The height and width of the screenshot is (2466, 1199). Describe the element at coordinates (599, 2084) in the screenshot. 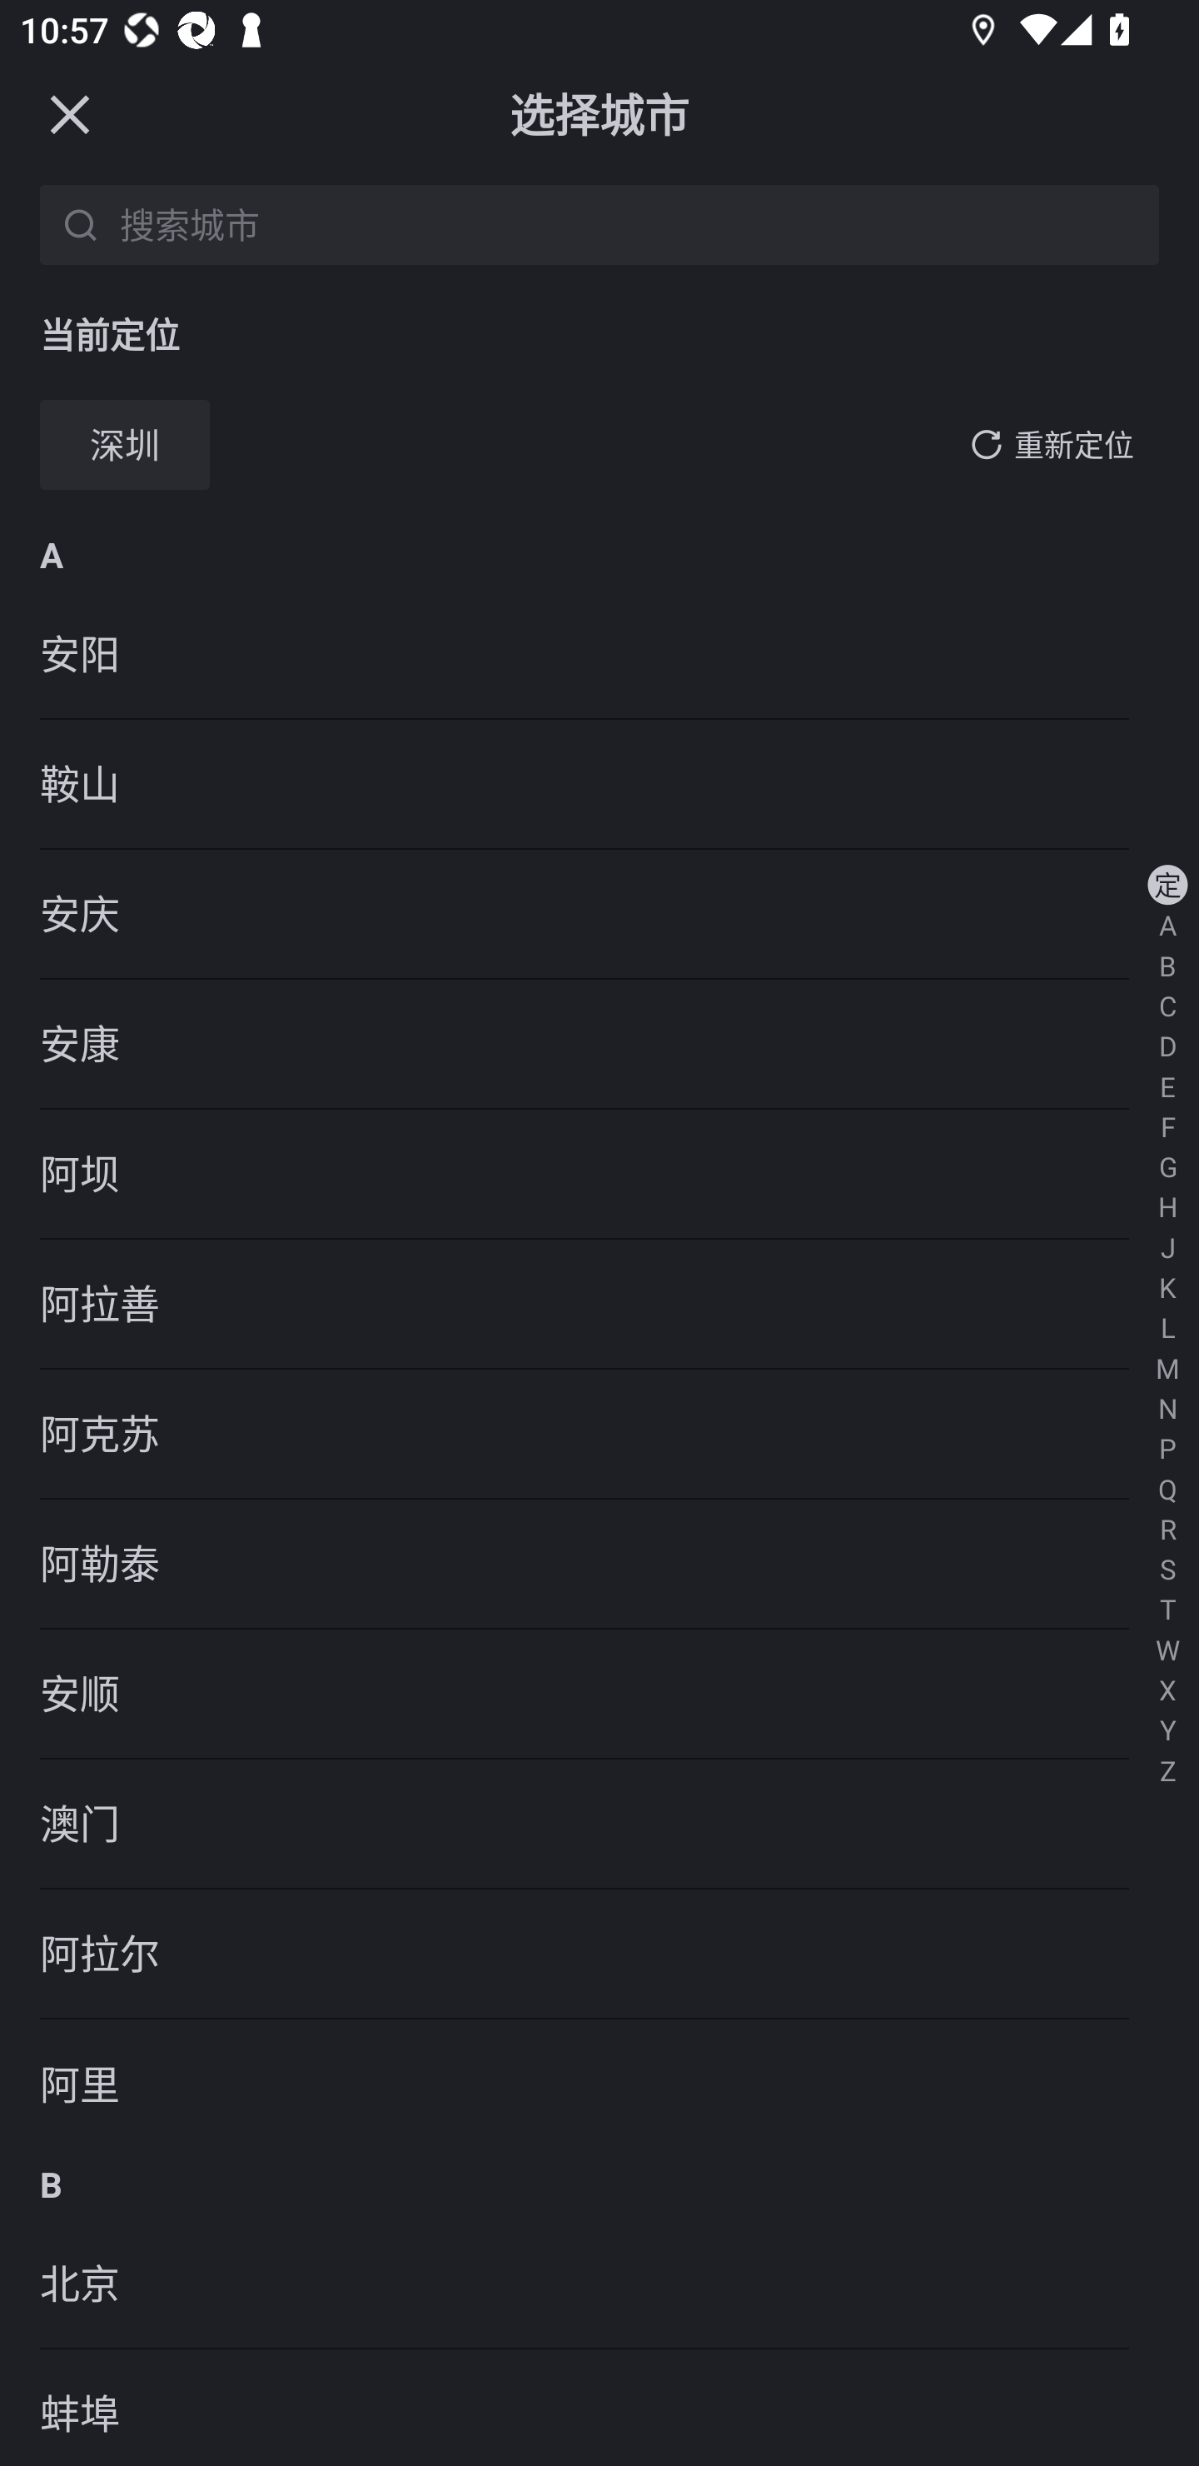

I see `阿里` at that location.